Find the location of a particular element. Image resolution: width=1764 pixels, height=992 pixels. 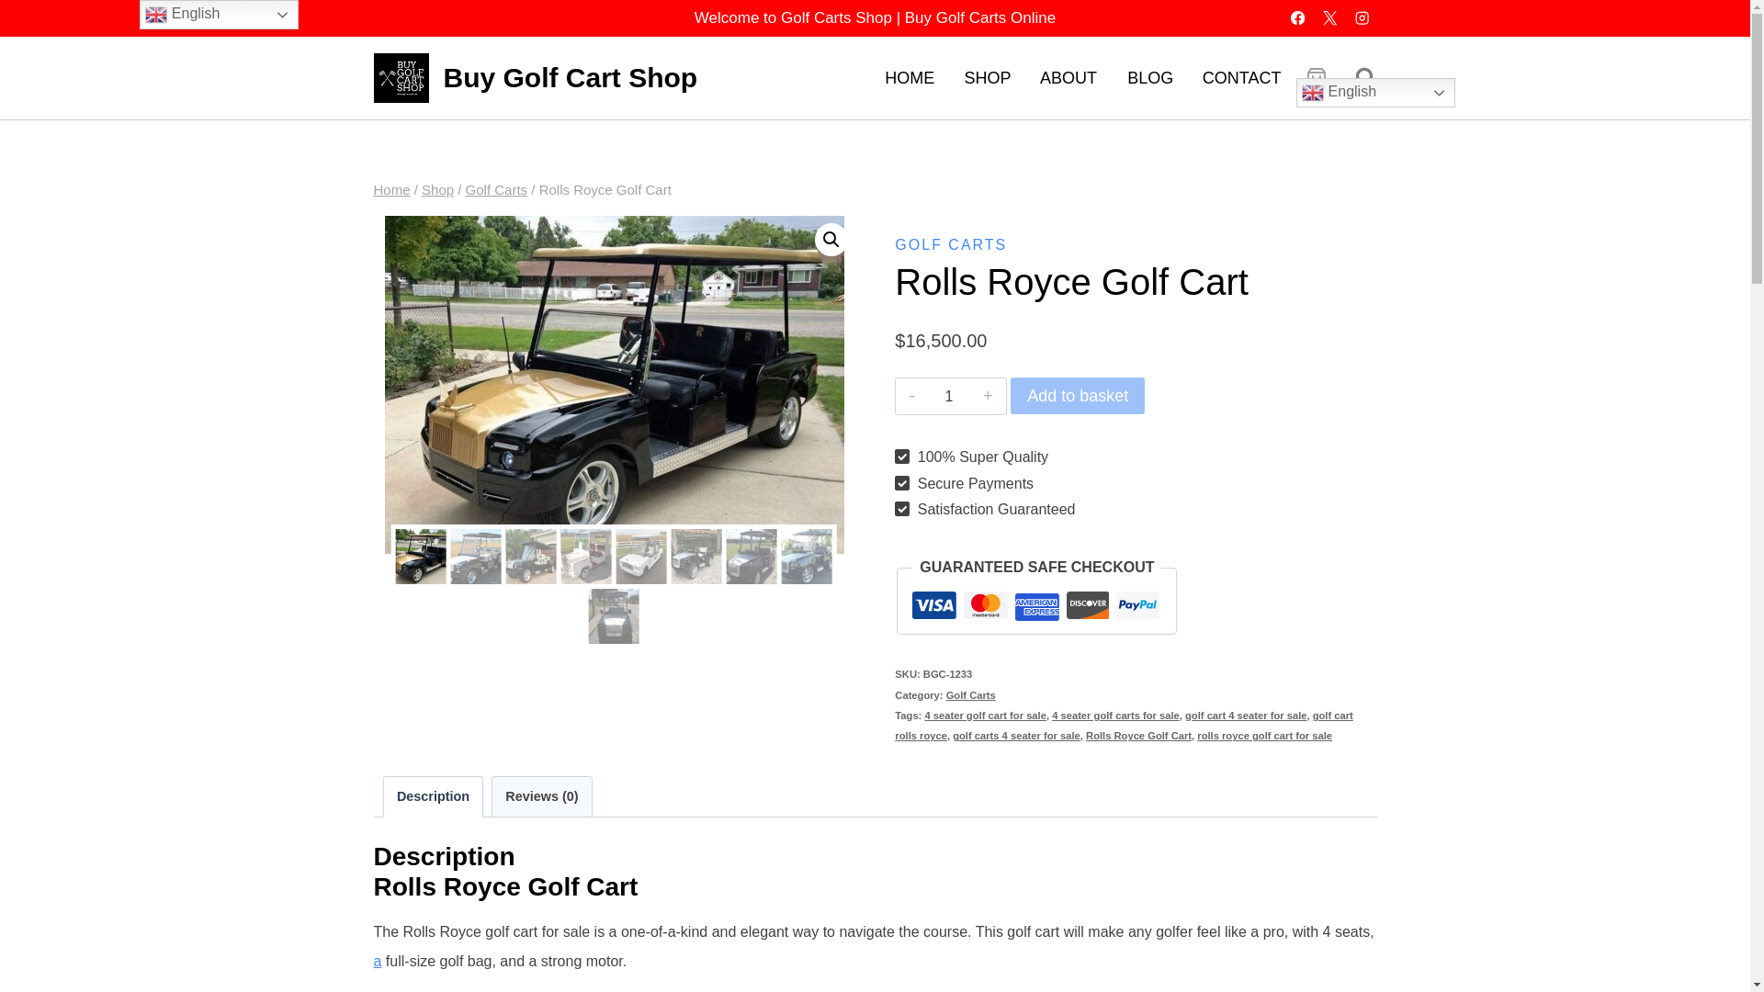

English is located at coordinates (1376, 92).